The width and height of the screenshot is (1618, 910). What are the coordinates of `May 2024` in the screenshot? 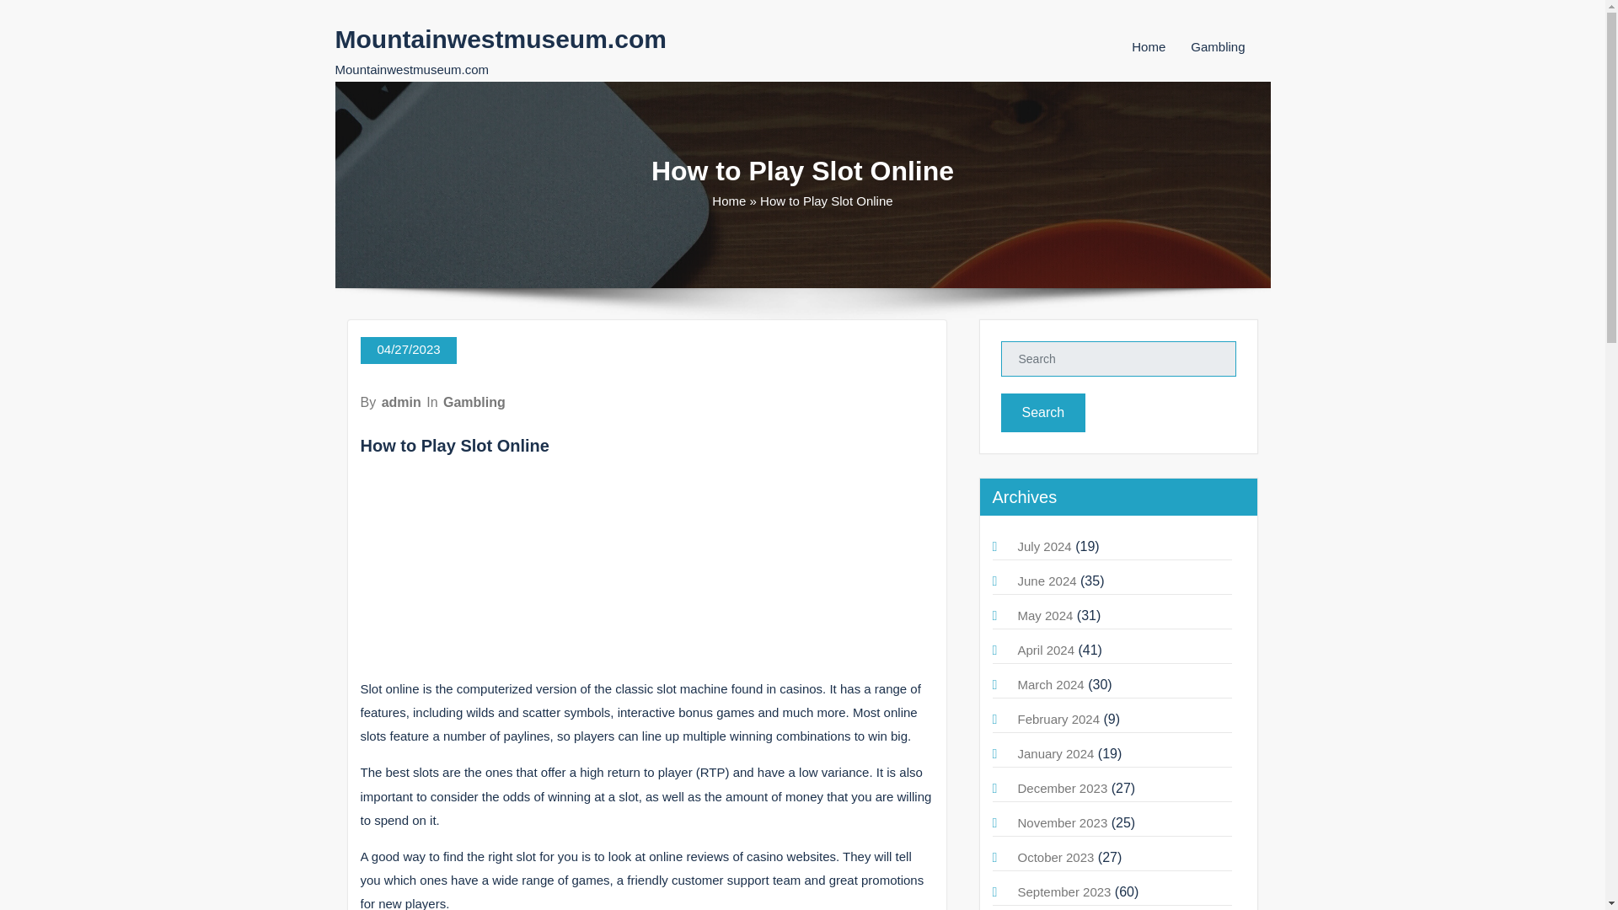 It's located at (1045, 615).